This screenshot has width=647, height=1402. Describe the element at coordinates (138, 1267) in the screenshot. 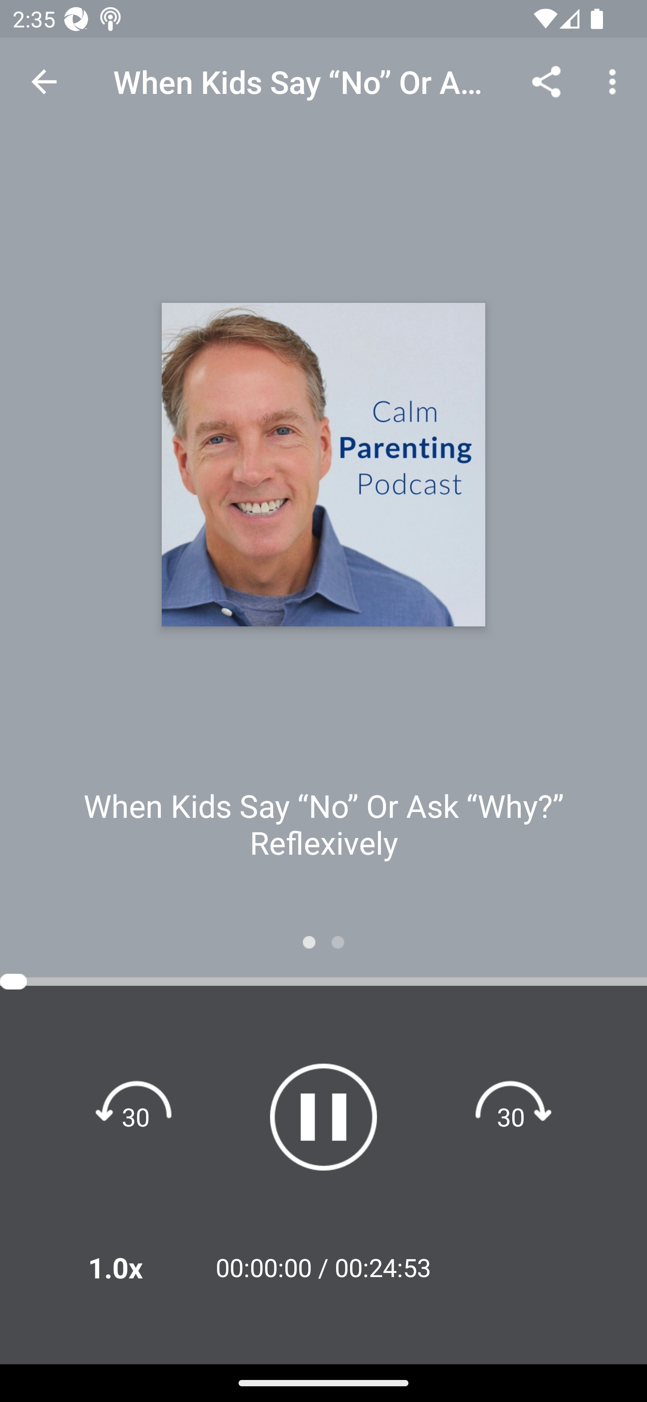

I see `1.0x Playback Speeds` at that location.